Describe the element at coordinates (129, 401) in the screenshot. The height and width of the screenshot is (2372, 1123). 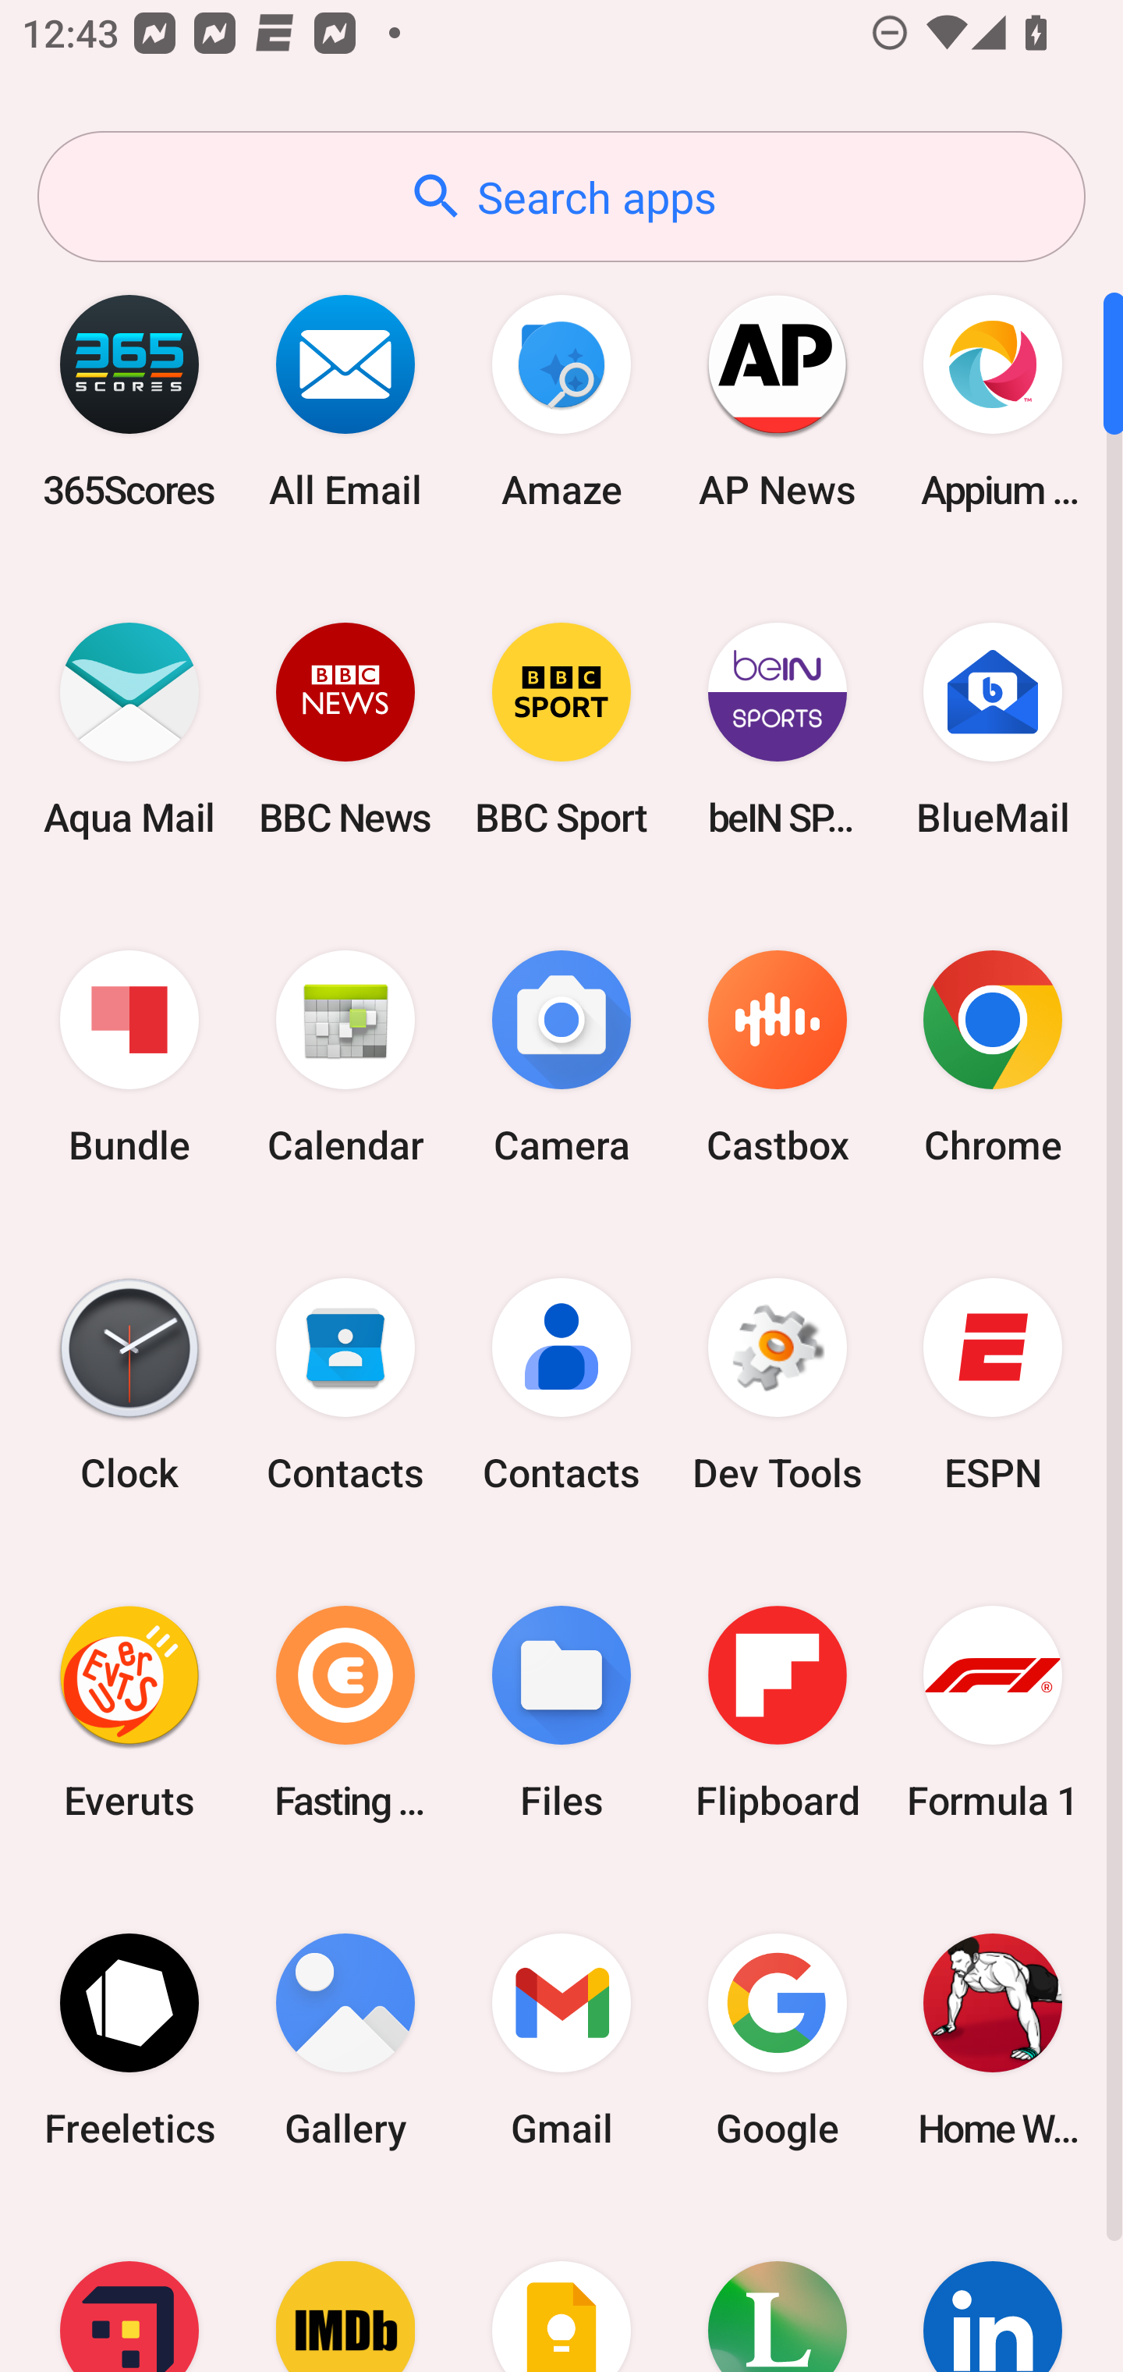
I see `365Scores` at that location.